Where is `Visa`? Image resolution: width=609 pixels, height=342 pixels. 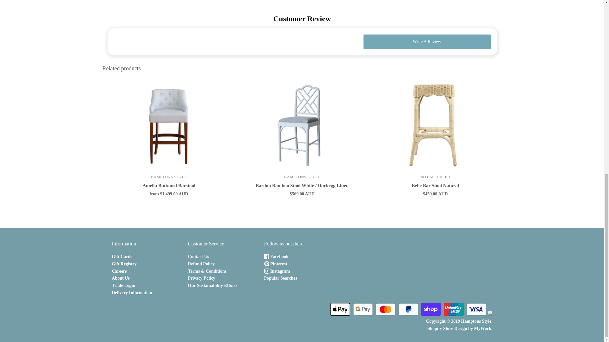 Visa is located at coordinates (476, 309).